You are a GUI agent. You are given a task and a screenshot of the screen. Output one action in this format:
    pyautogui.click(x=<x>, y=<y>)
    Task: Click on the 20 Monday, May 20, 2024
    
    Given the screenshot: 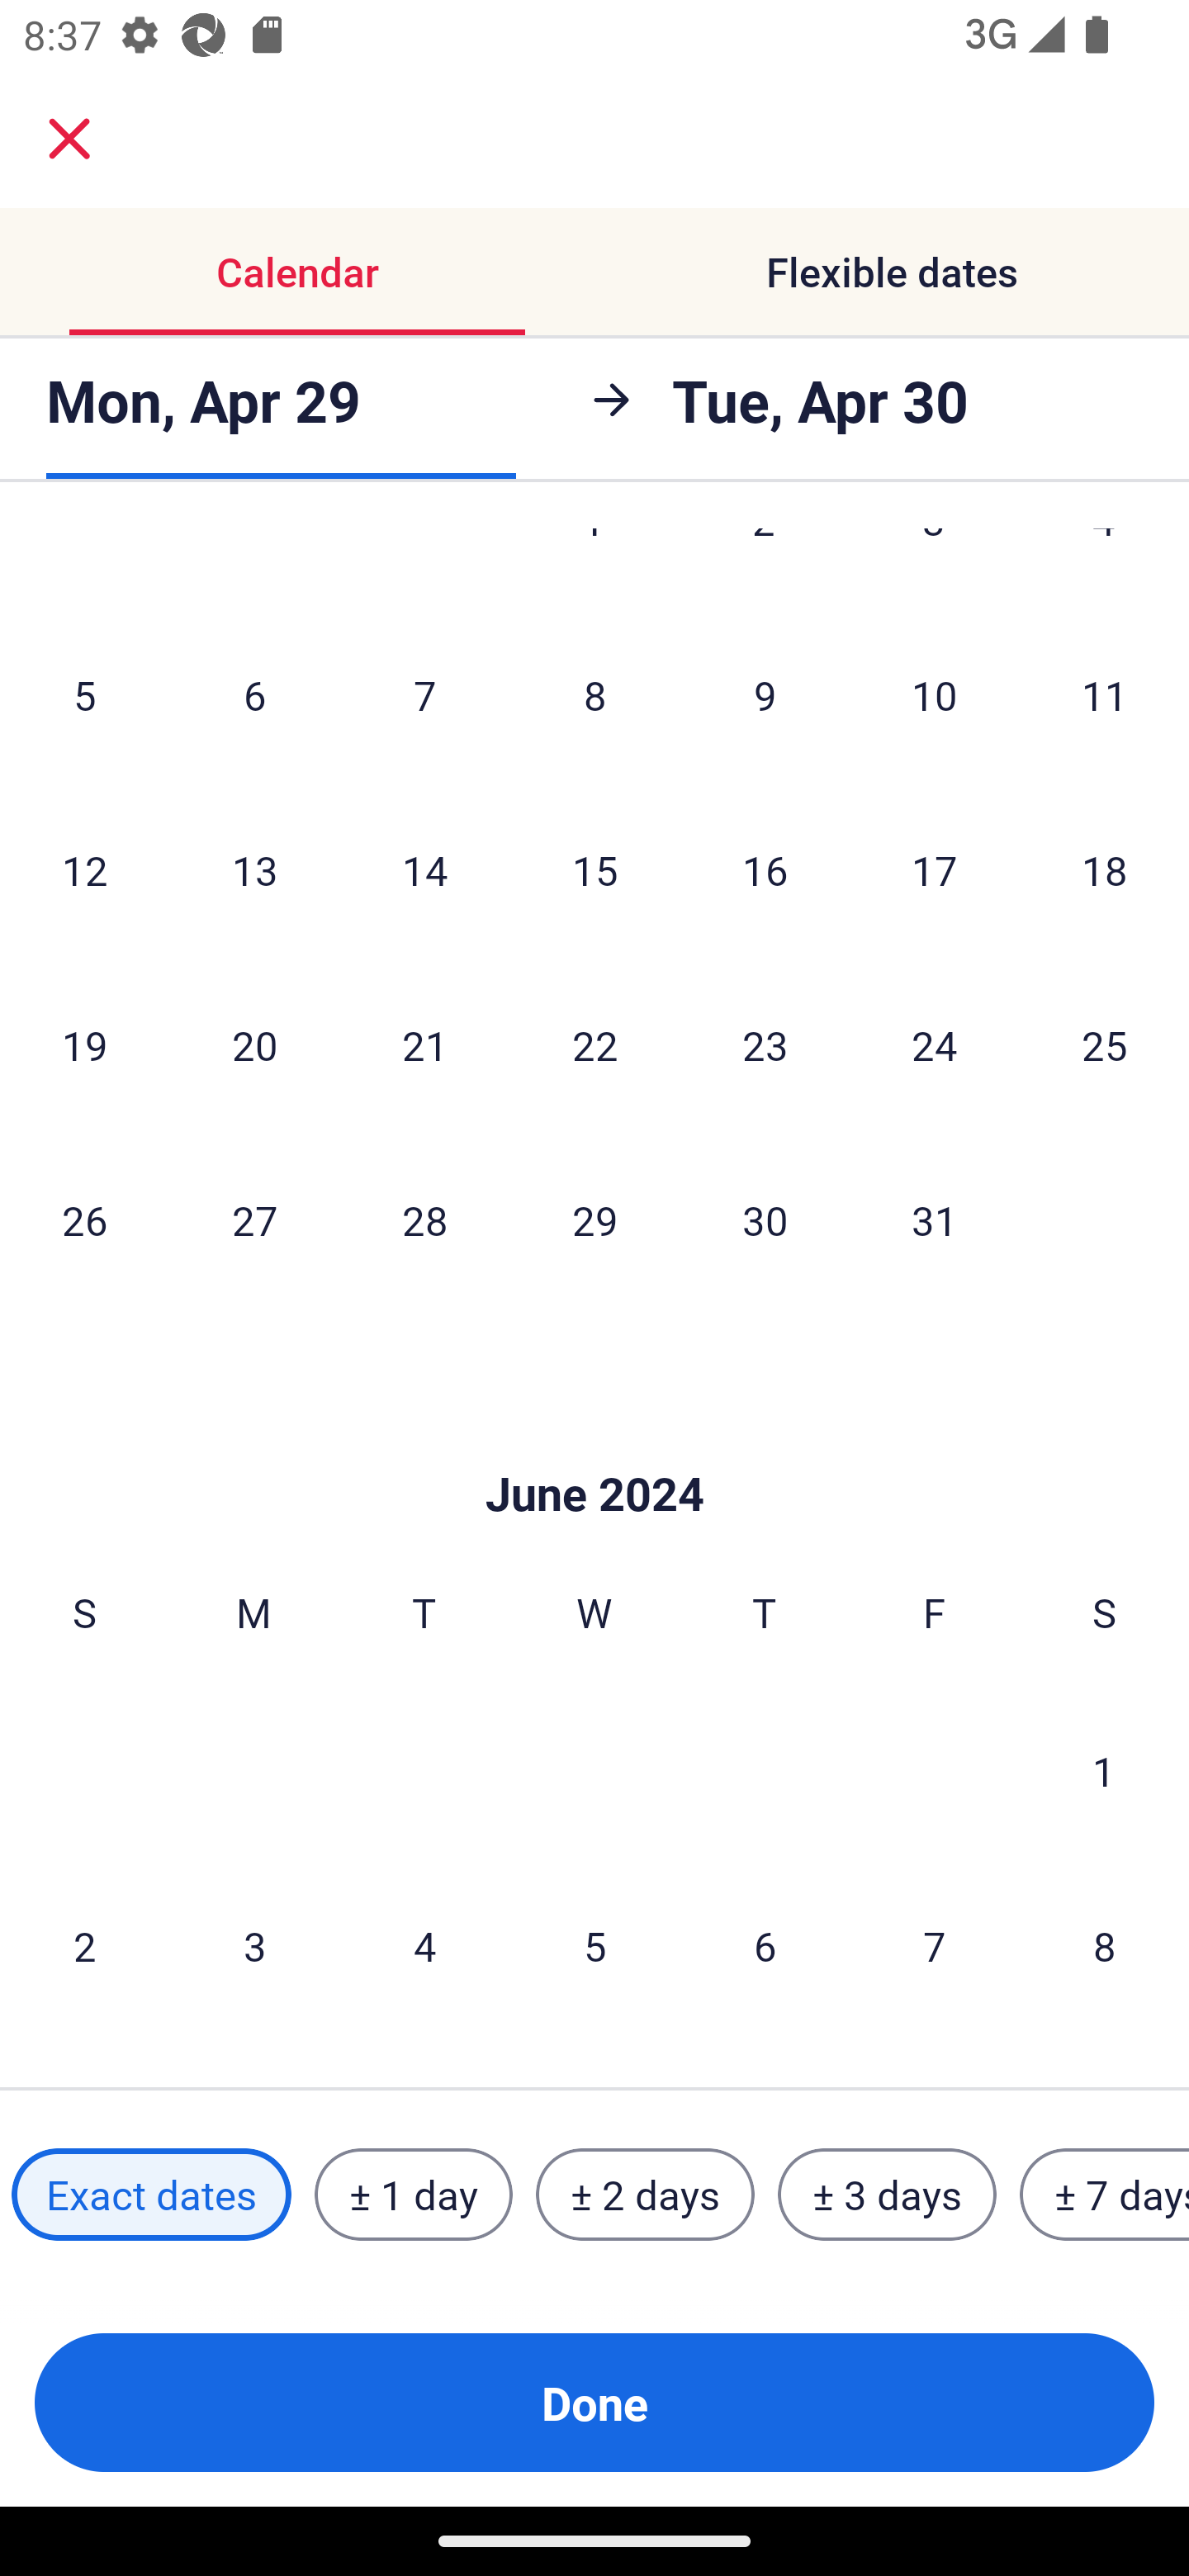 What is the action you would take?
    pyautogui.click(x=254, y=1044)
    